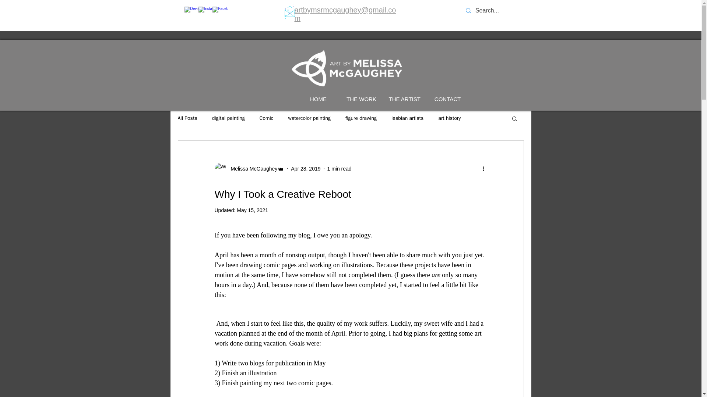  Describe the element at coordinates (252, 210) in the screenshot. I see `May 15, 2021` at that location.